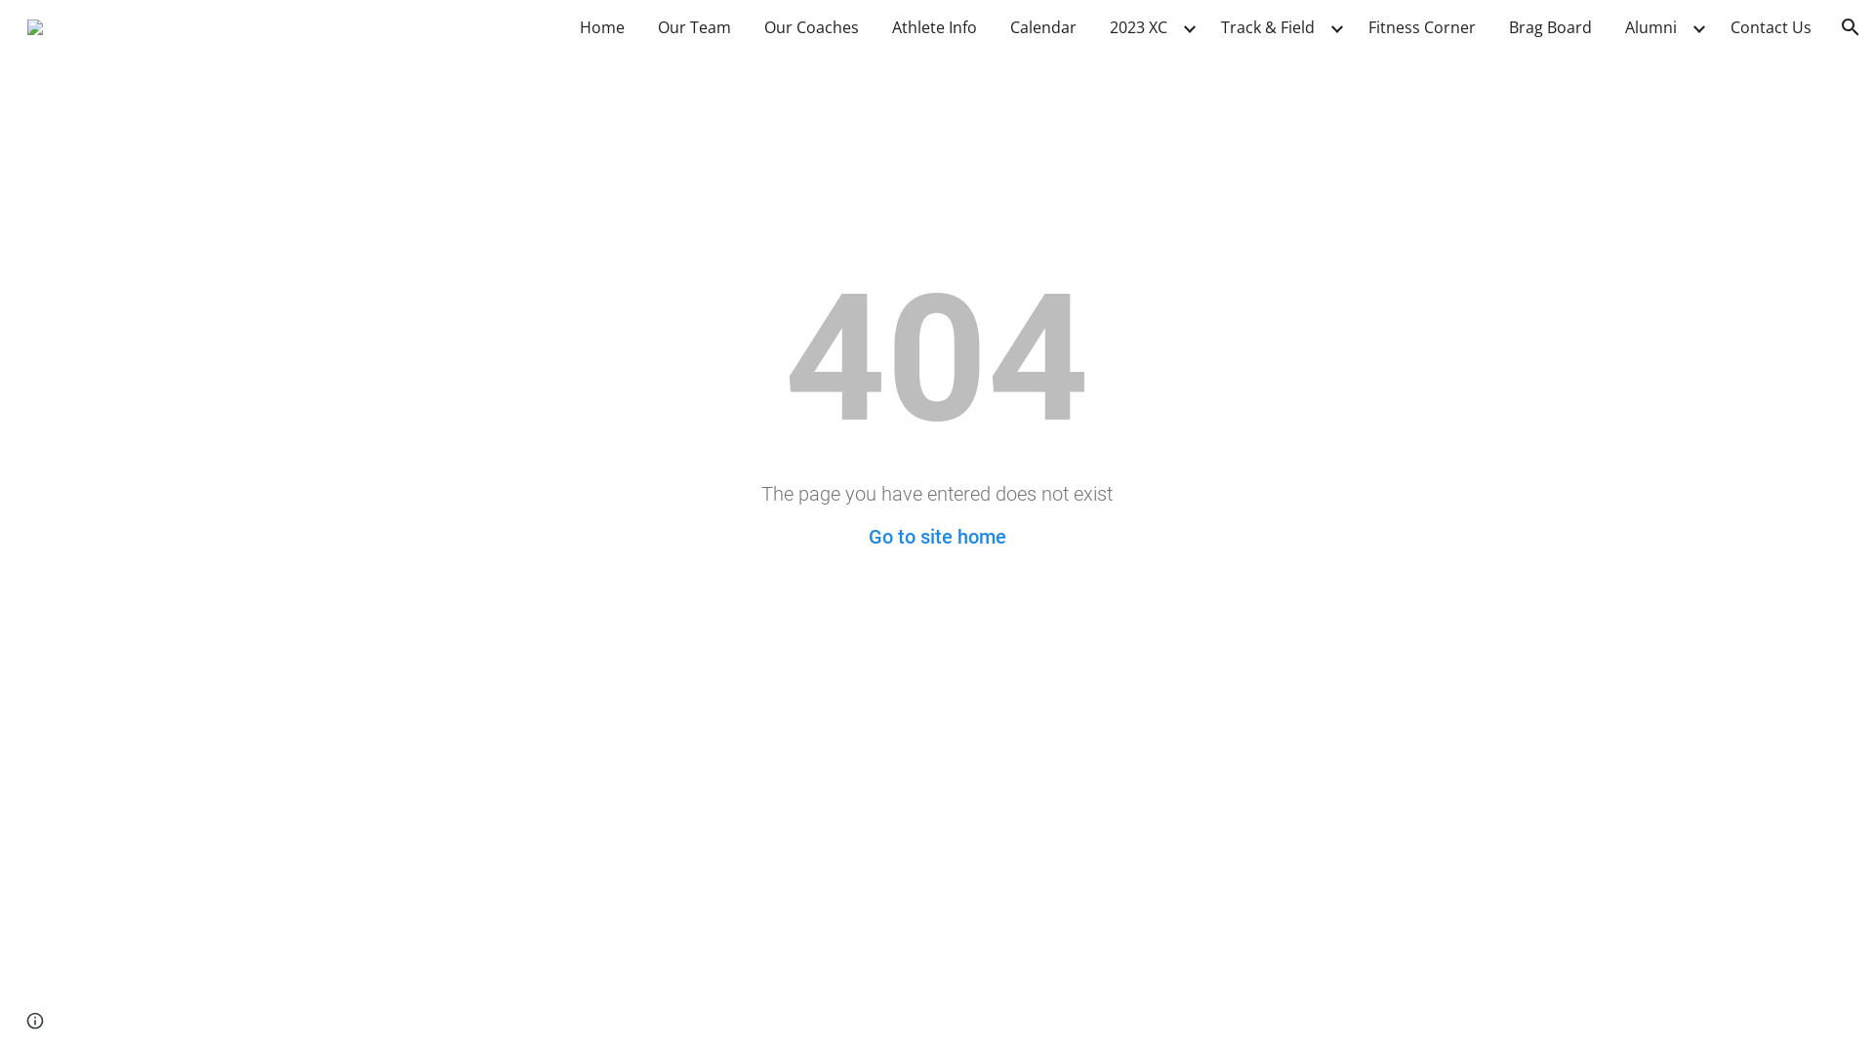 This screenshot has height=1054, width=1874. What do you see at coordinates (812, 27) in the screenshot?
I see `Our Coaches` at bounding box center [812, 27].